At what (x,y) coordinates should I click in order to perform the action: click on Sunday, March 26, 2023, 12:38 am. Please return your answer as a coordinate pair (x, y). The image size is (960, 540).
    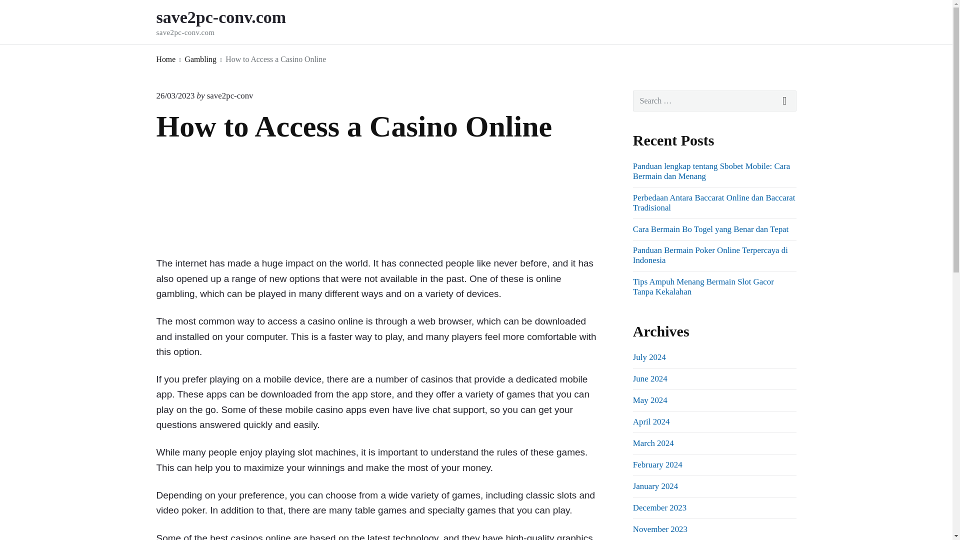
    Looking at the image, I should click on (175, 95).